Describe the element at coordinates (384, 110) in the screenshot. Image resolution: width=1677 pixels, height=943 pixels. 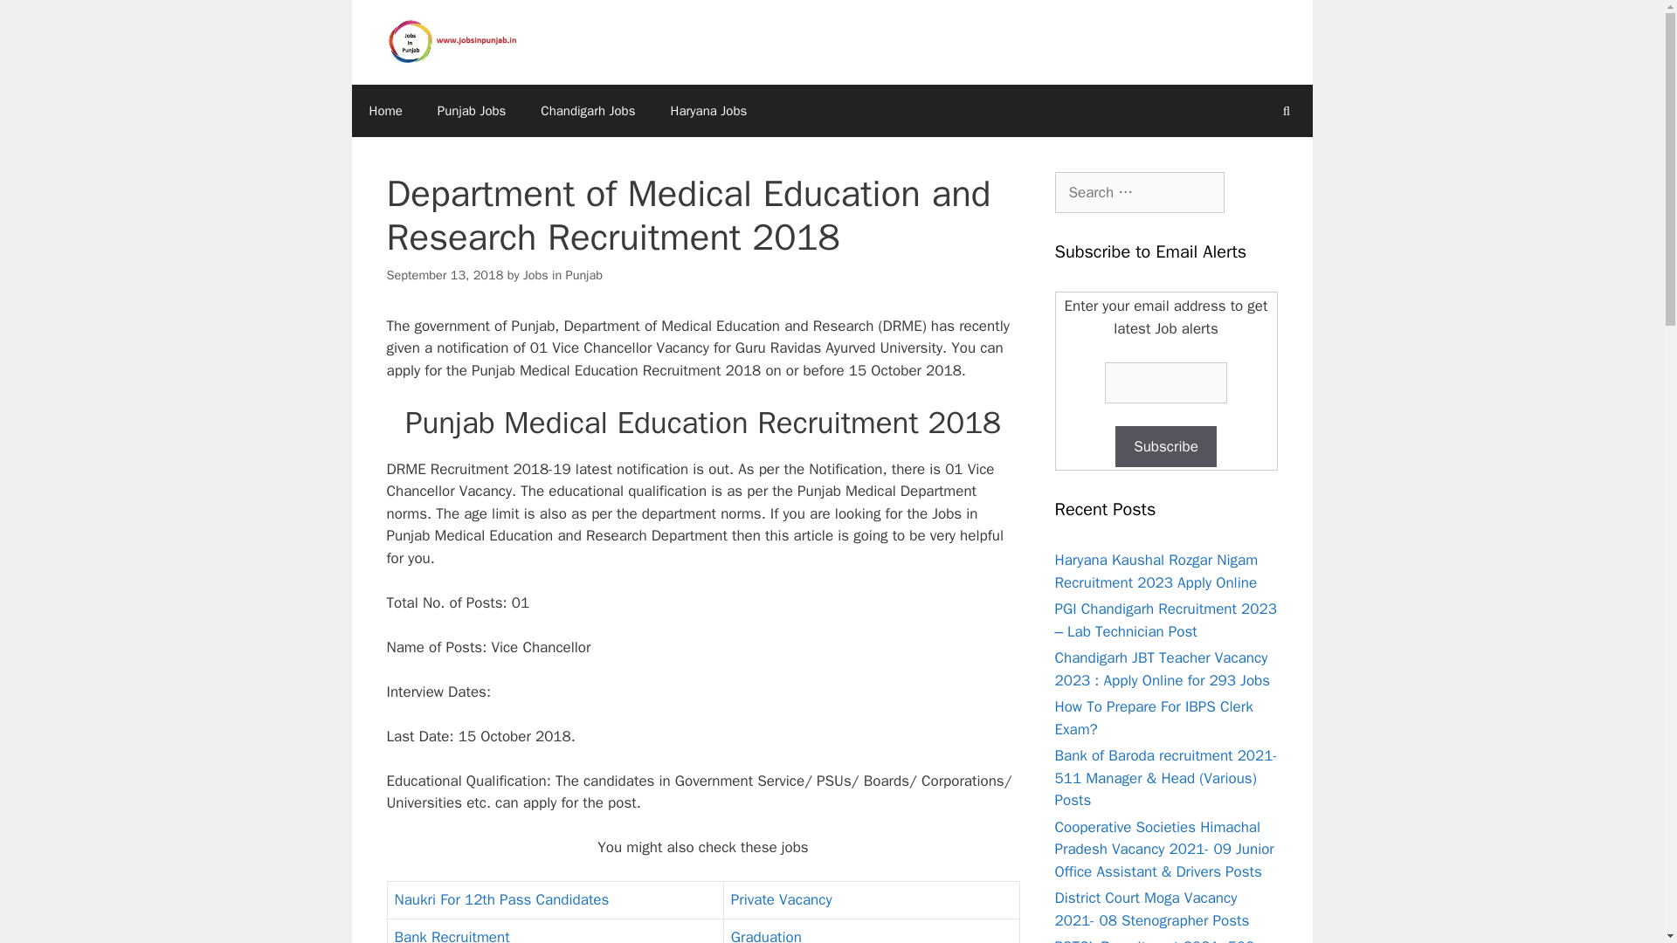
I see `Home` at that location.